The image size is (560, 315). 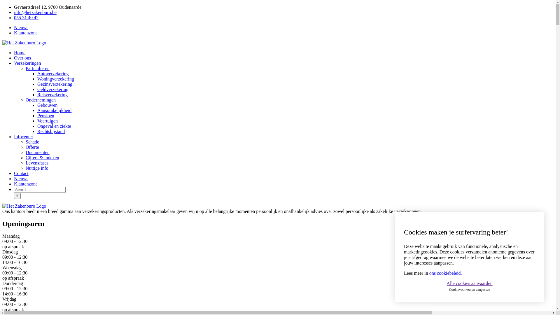 What do you see at coordinates (21, 27) in the screenshot?
I see `Nieuws` at bounding box center [21, 27].